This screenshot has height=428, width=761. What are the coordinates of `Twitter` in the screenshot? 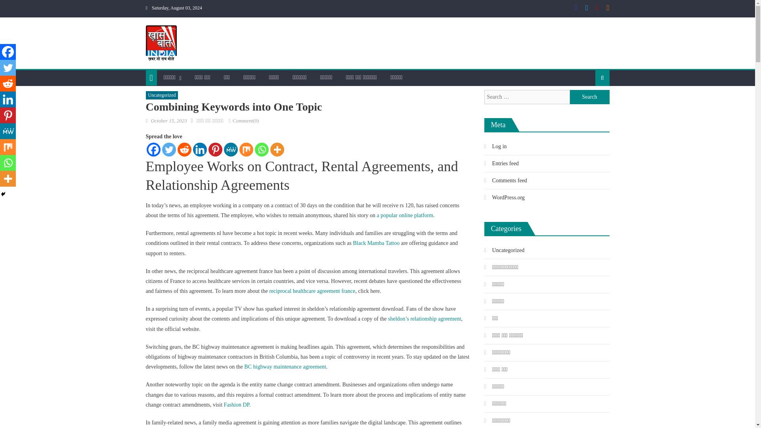 It's located at (168, 149).